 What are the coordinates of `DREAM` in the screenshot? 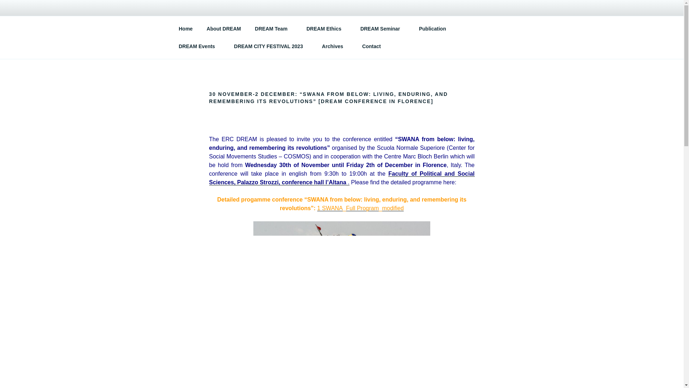 It's located at (205, 25).